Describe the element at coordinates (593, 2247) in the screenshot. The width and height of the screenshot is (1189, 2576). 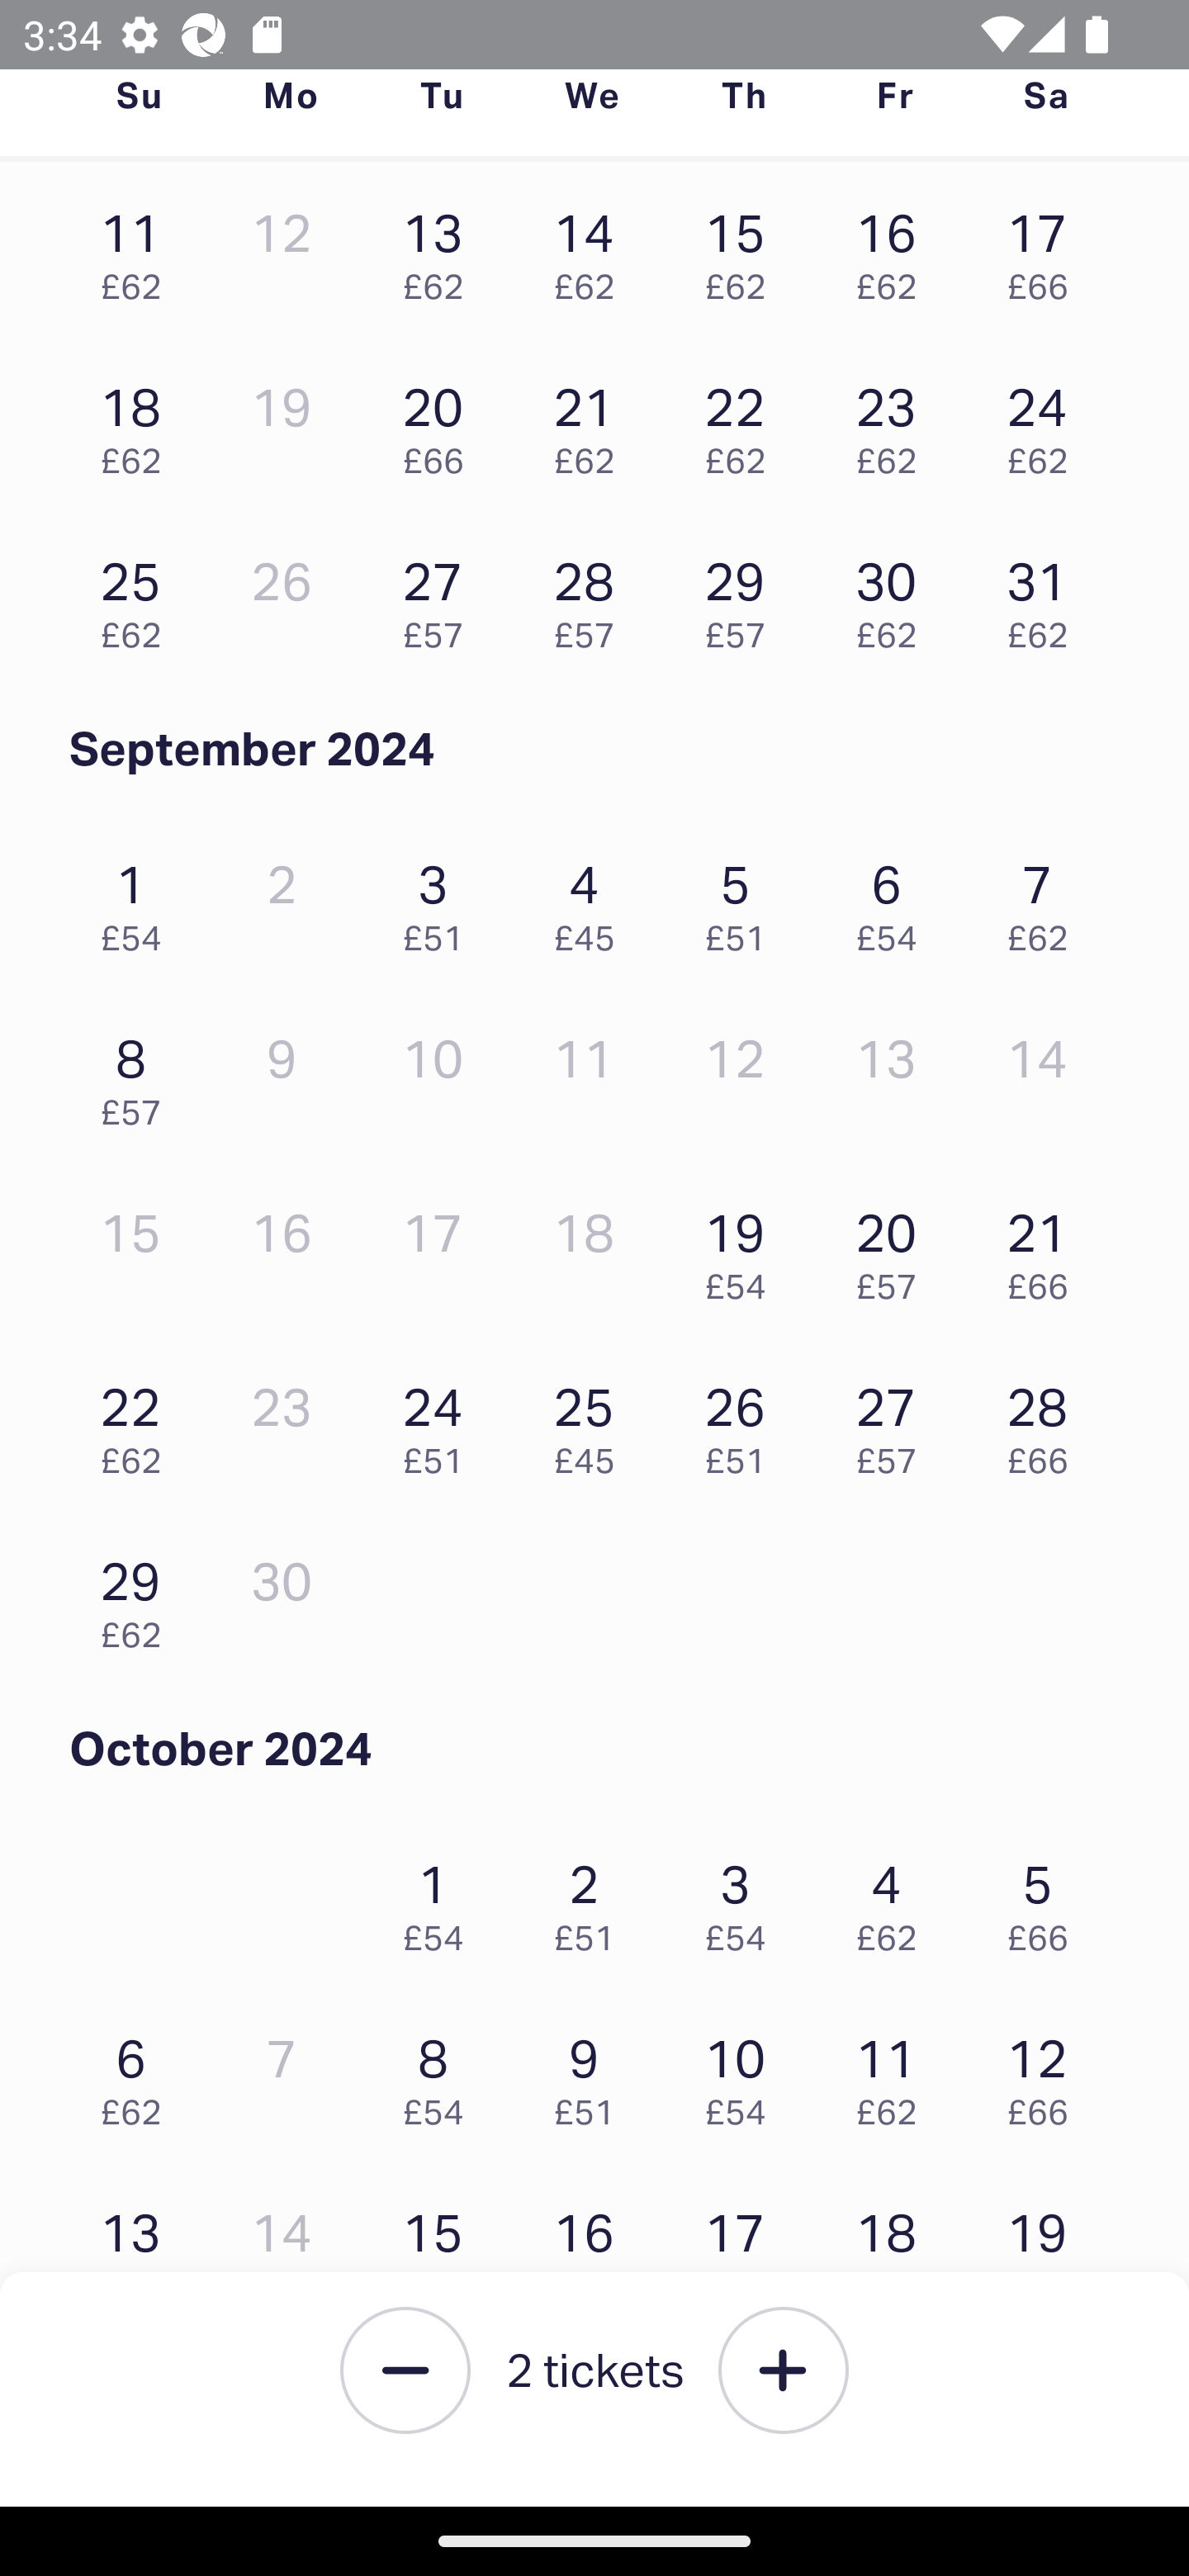
I see `16 £54` at that location.